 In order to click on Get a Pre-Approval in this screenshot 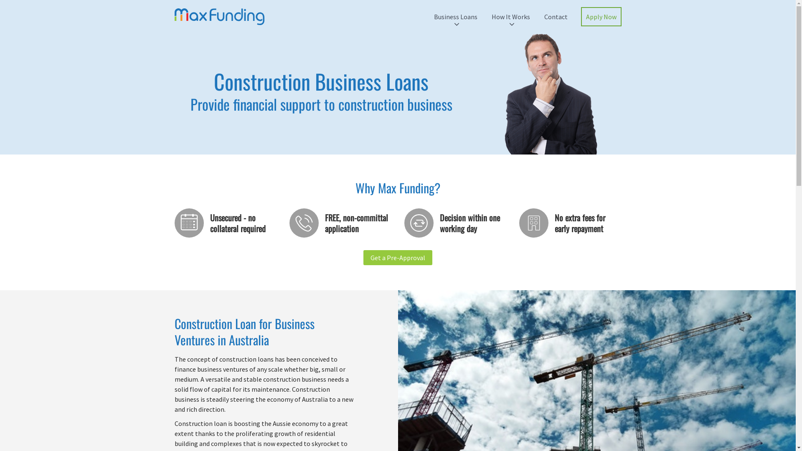, I will do `click(398, 257)`.